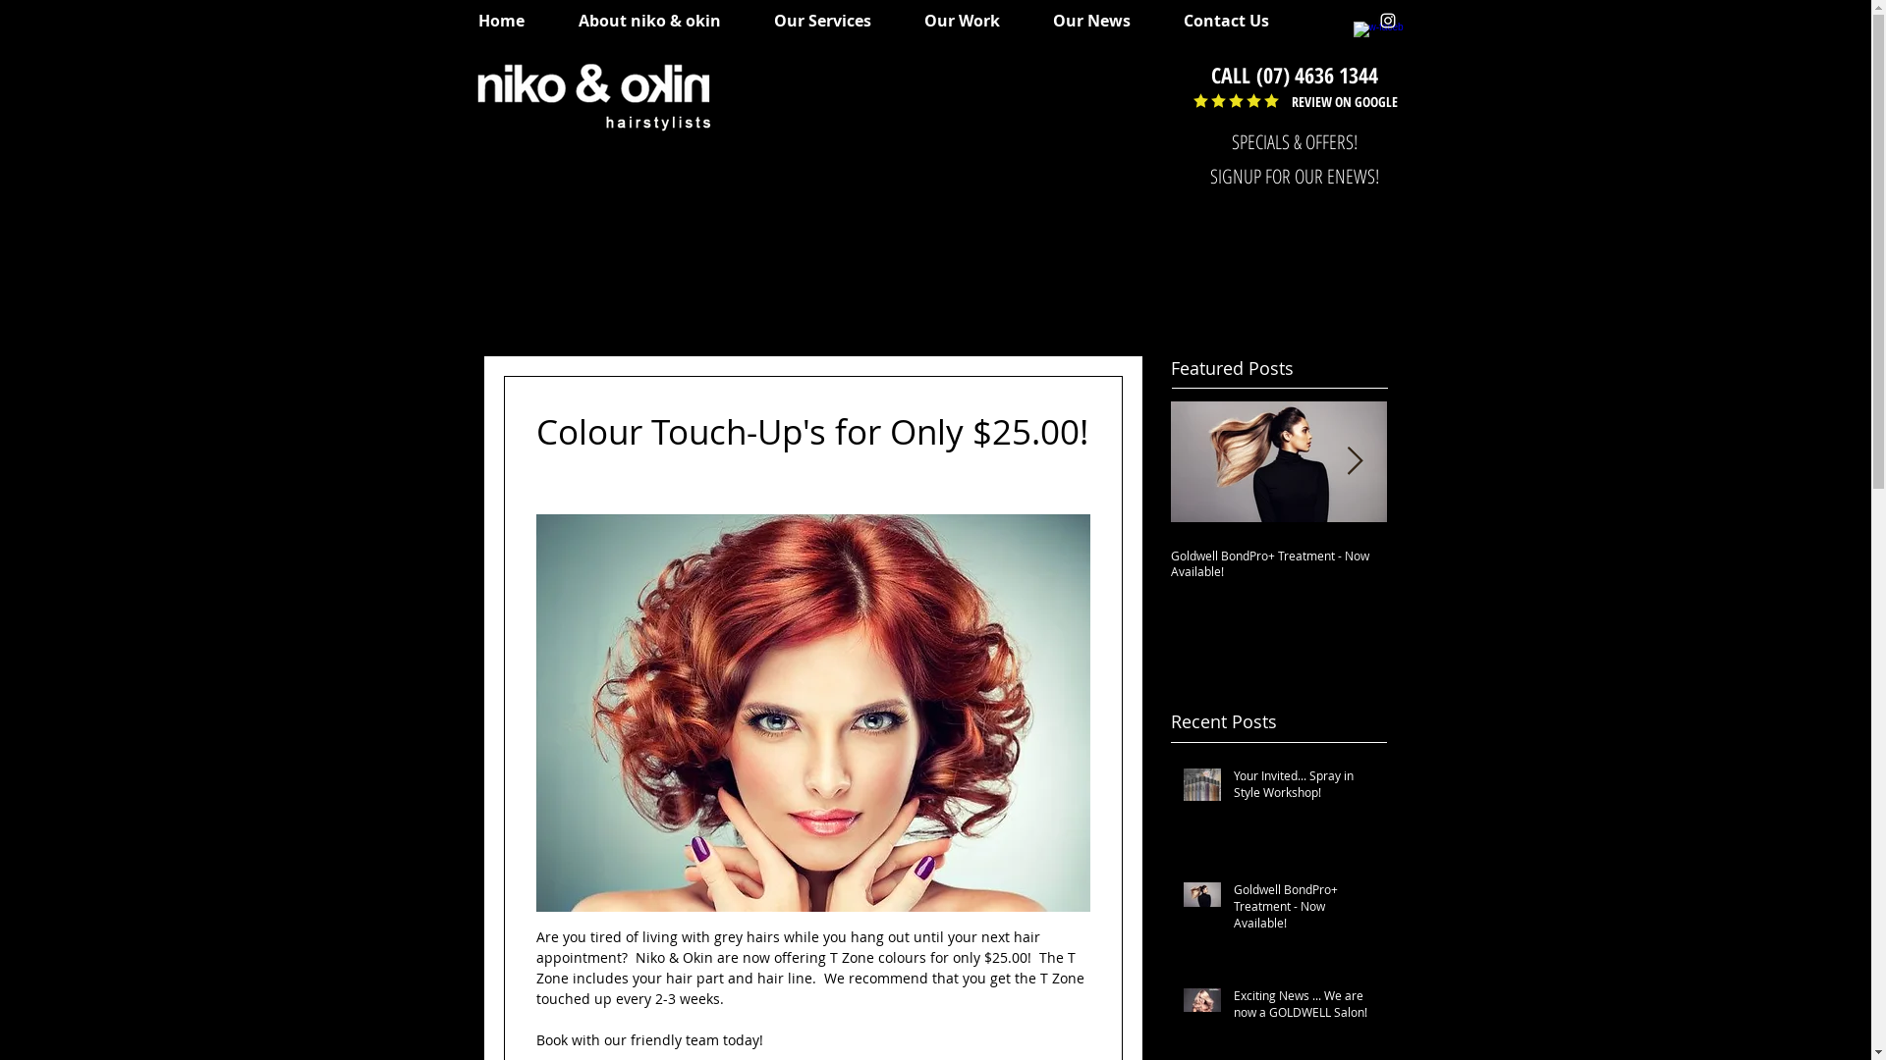 Image resolution: width=1886 pixels, height=1060 pixels. I want to click on Exciting News ... We are now a GOLDWELL Salon!, so click(1304, 1008).